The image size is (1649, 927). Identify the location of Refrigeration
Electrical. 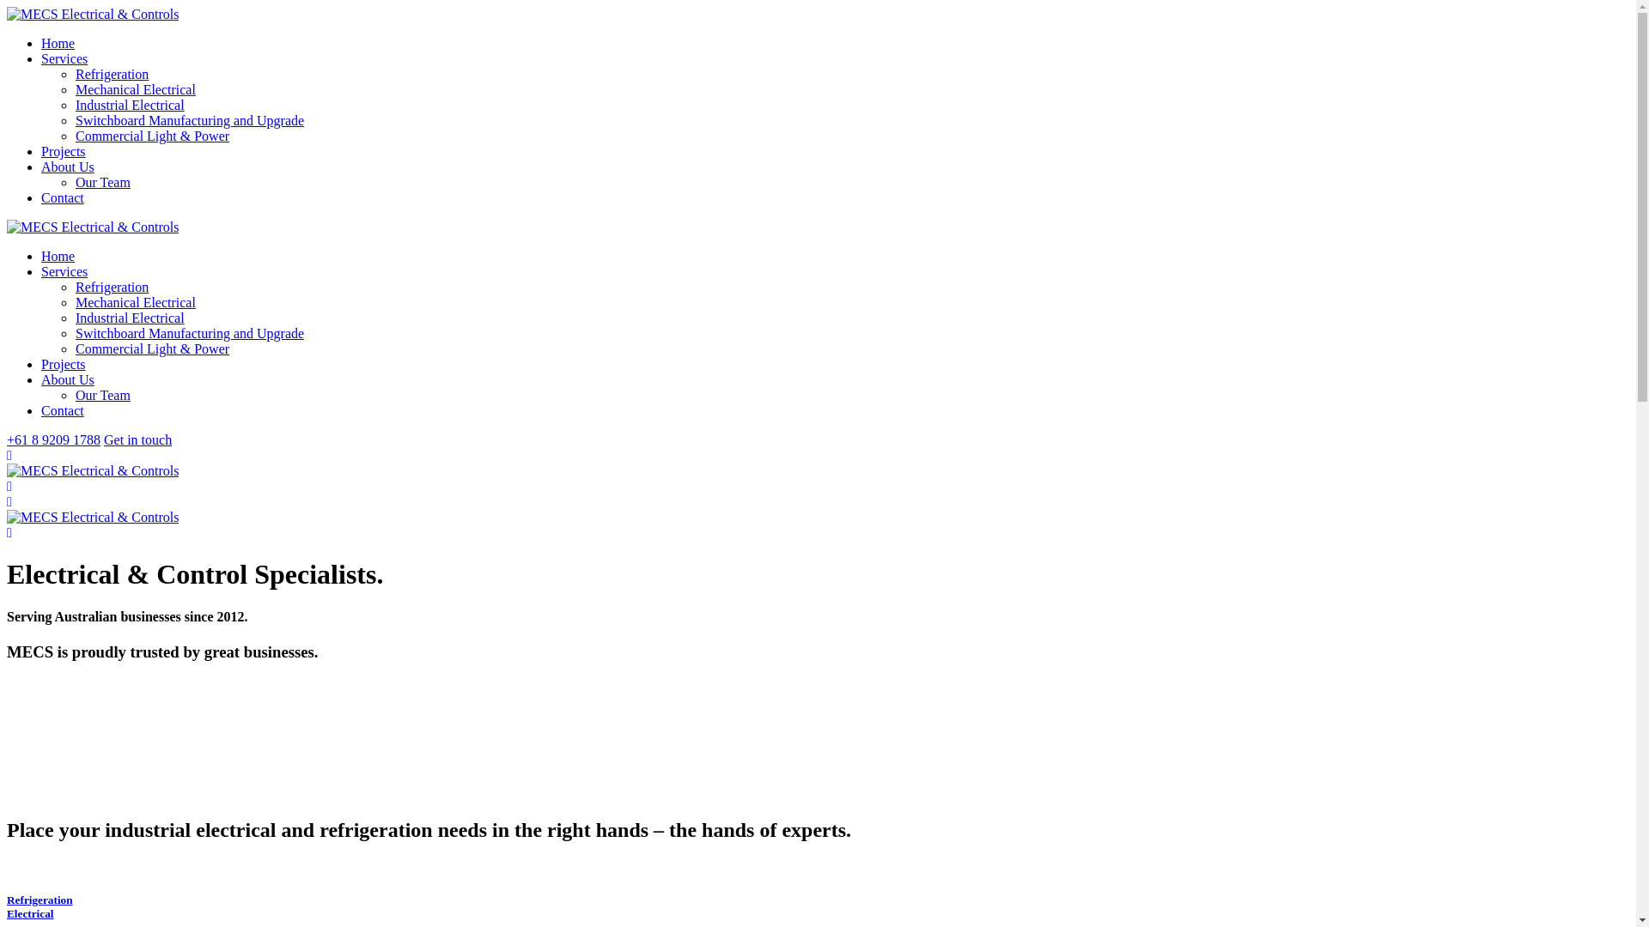
(818, 907).